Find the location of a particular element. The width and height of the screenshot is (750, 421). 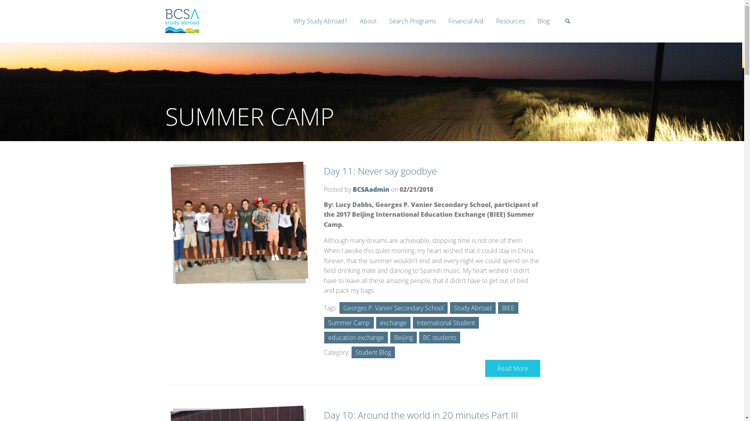

Beijing is located at coordinates (403, 338).